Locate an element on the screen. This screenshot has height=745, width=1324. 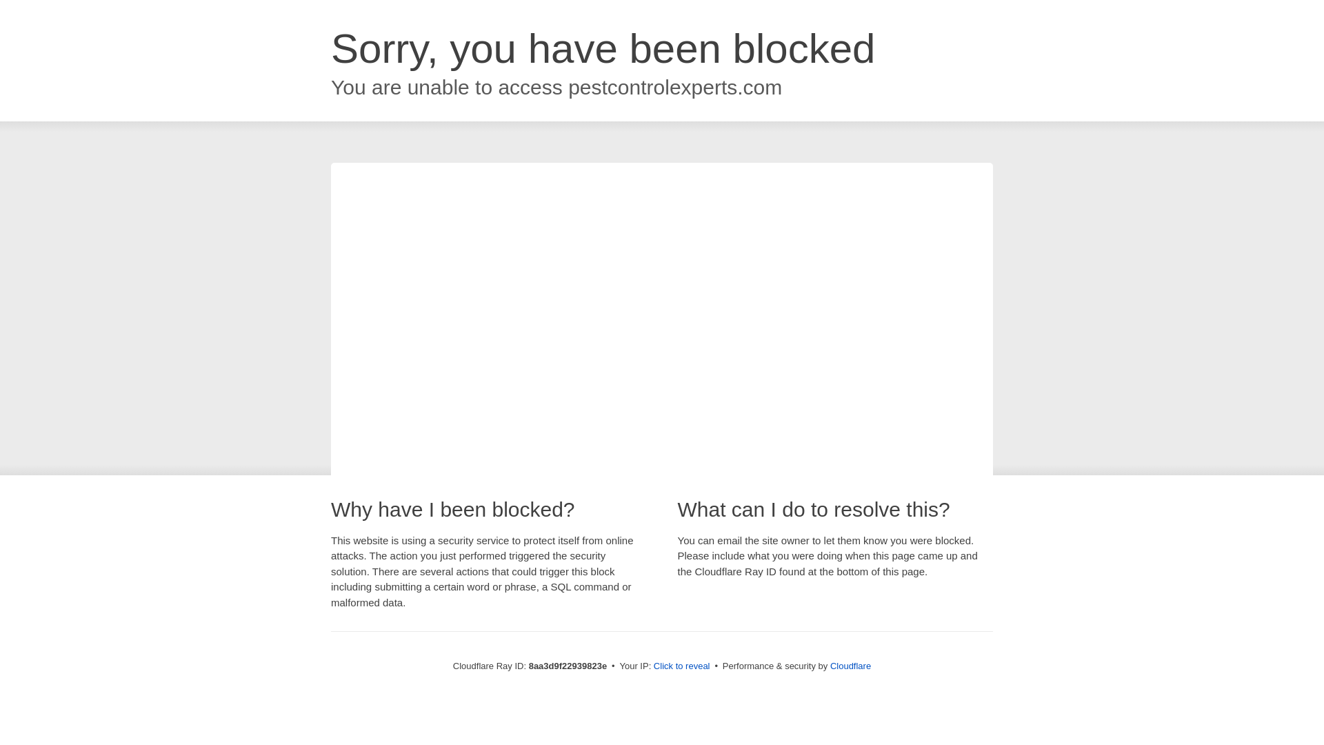
Cloudflare is located at coordinates (850, 666).